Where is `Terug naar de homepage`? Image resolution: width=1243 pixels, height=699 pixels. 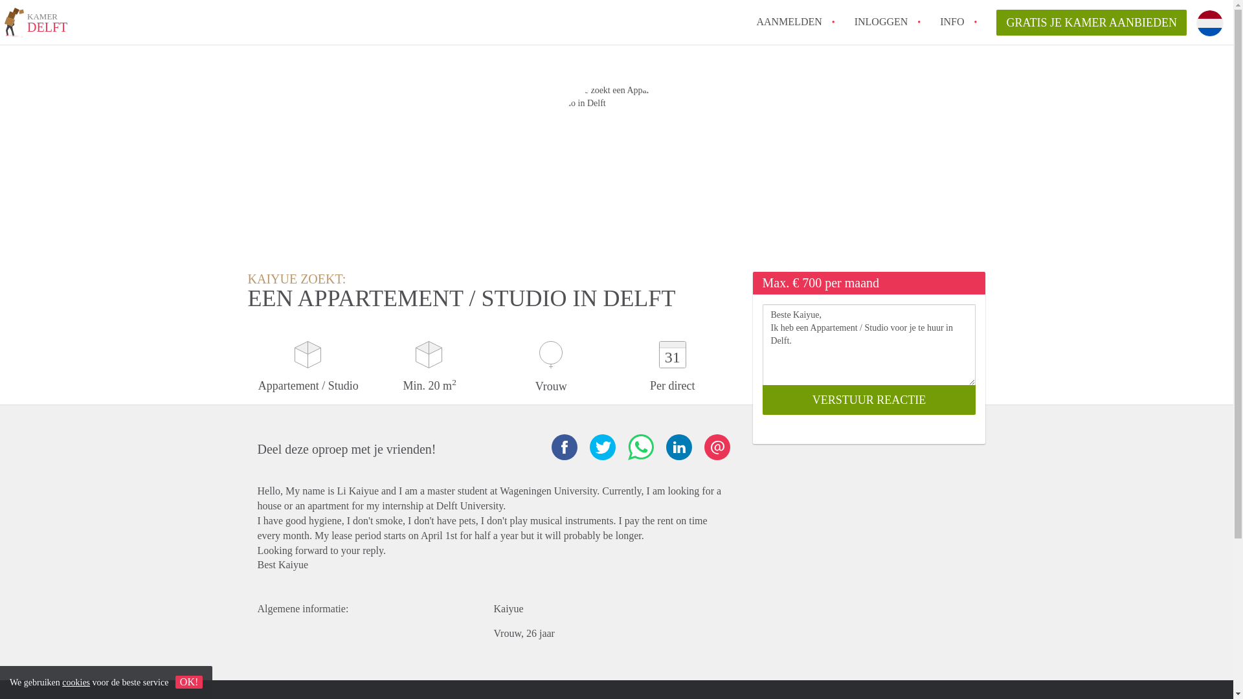 Terug naar de homepage is located at coordinates (36, 25).